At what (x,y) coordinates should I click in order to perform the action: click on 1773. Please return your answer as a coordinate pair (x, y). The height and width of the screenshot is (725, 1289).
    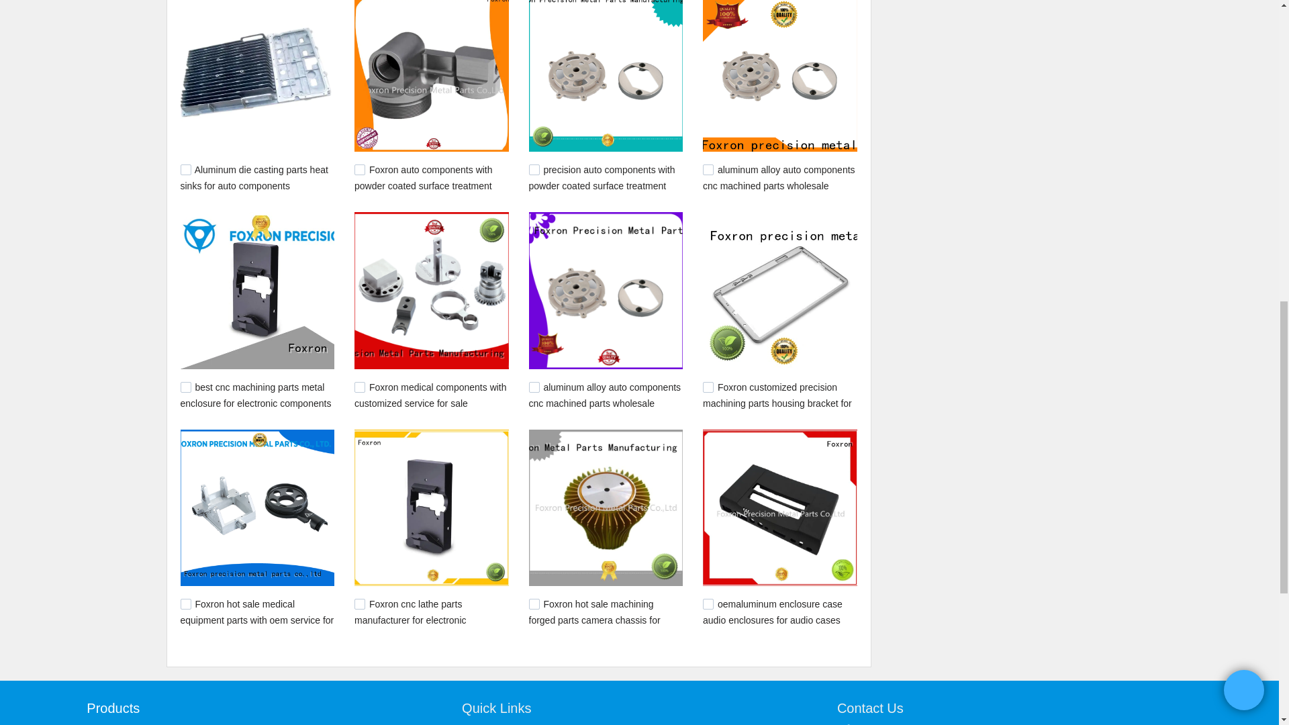
    Looking at the image, I should click on (360, 387).